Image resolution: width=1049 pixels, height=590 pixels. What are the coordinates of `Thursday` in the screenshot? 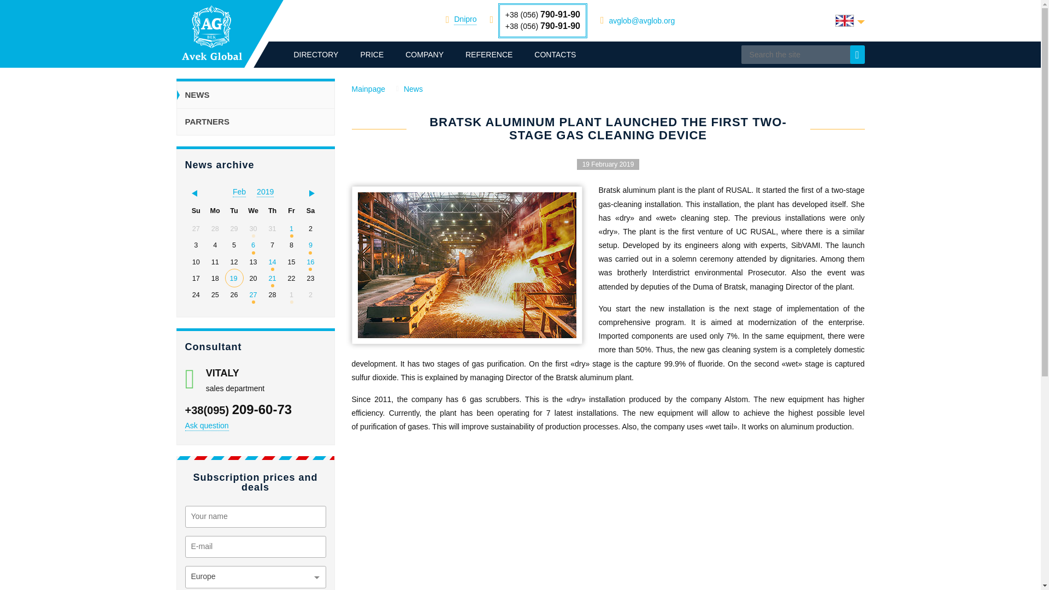 It's located at (272, 211).